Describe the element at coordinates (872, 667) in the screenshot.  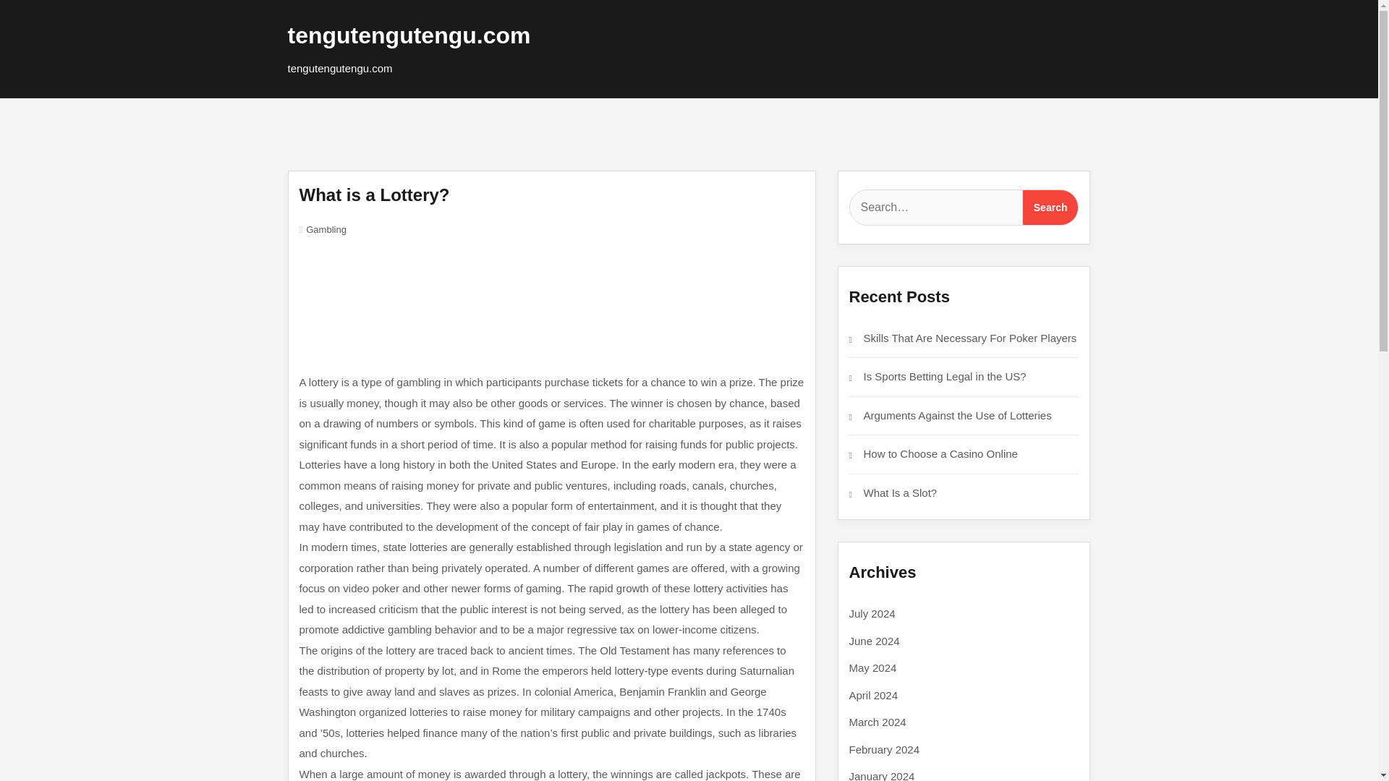
I see `May 2024` at that location.